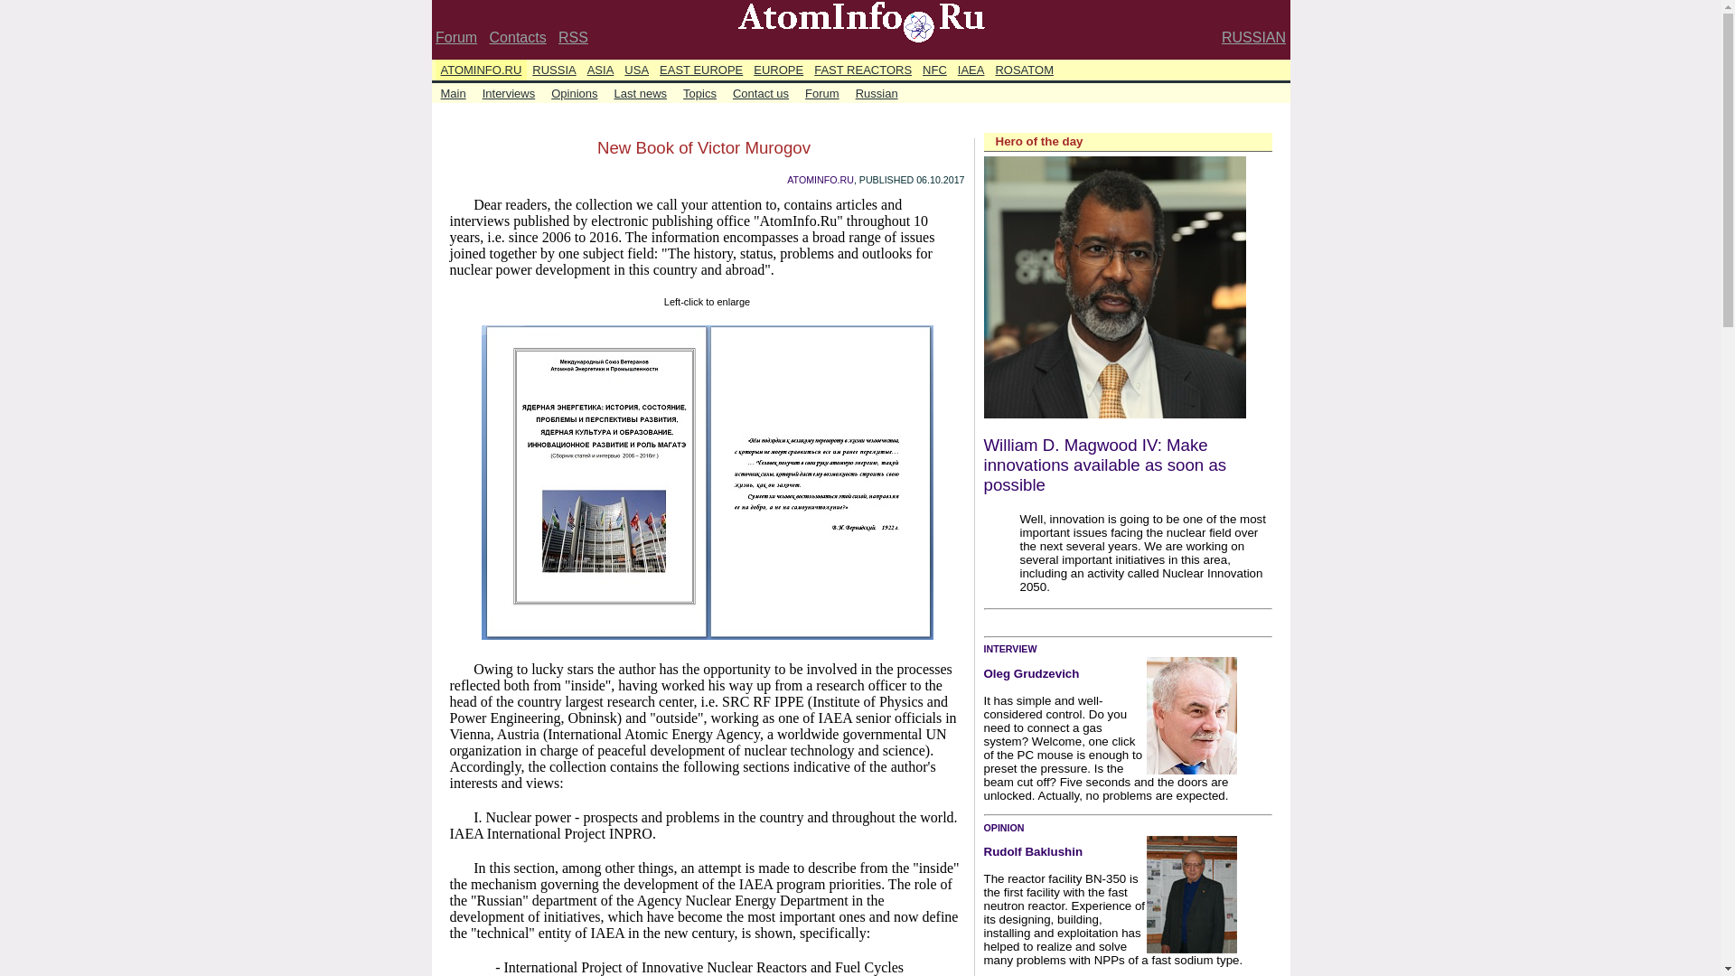 Image resolution: width=1735 pixels, height=976 pixels. What do you see at coordinates (699, 92) in the screenshot?
I see `Topics` at bounding box center [699, 92].